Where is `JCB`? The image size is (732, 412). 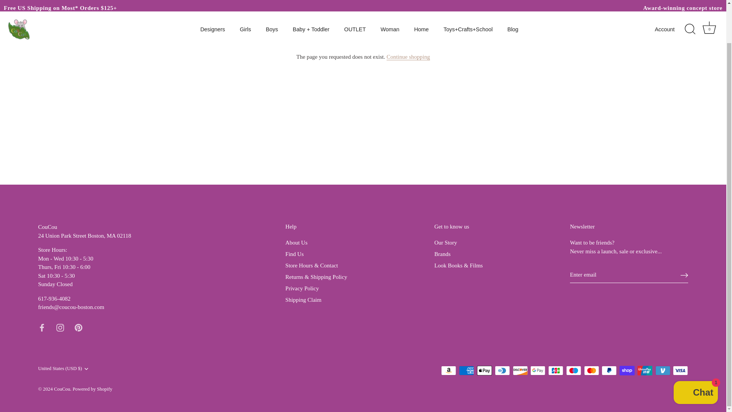
JCB is located at coordinates (556, 370).